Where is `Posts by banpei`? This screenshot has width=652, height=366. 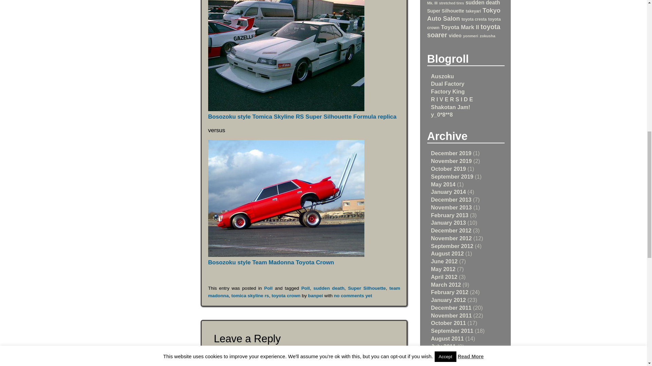 Posts by banpei is located at coordinates (315, 296).